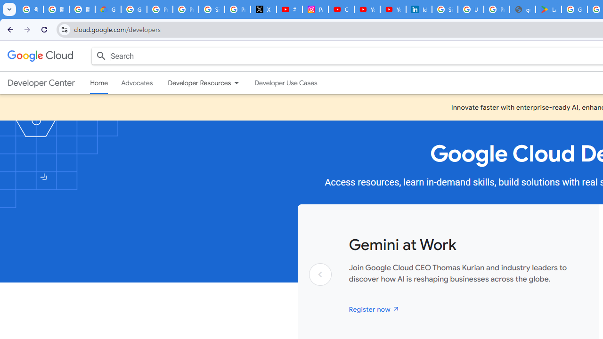 Image resolution: width=603 pixels, height=339 pixels. What do you see at coordinates (445, 9) in the screenshot?
I see `Sign in - Google Accounts` at bounding box center [445, 9].